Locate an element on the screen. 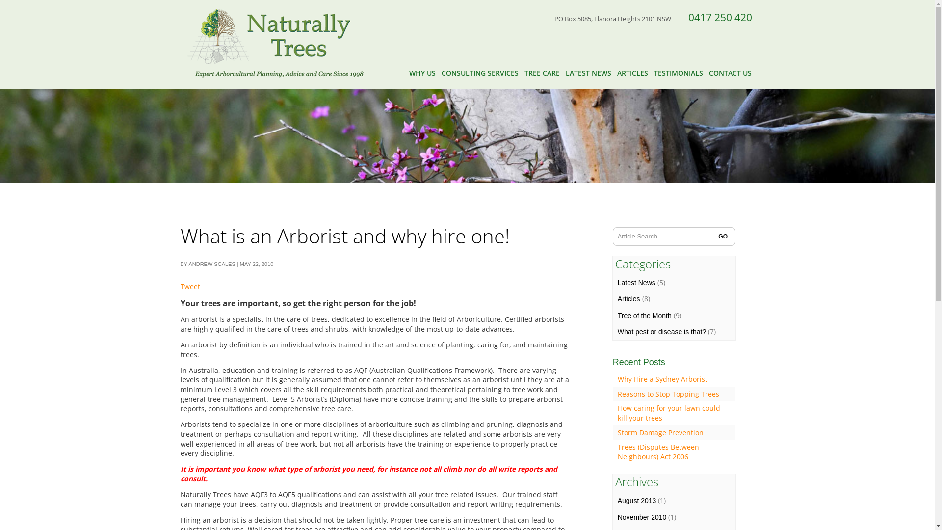 The height and width of the screenshot is (530, 942). GO is located at coordinates (723, 237).